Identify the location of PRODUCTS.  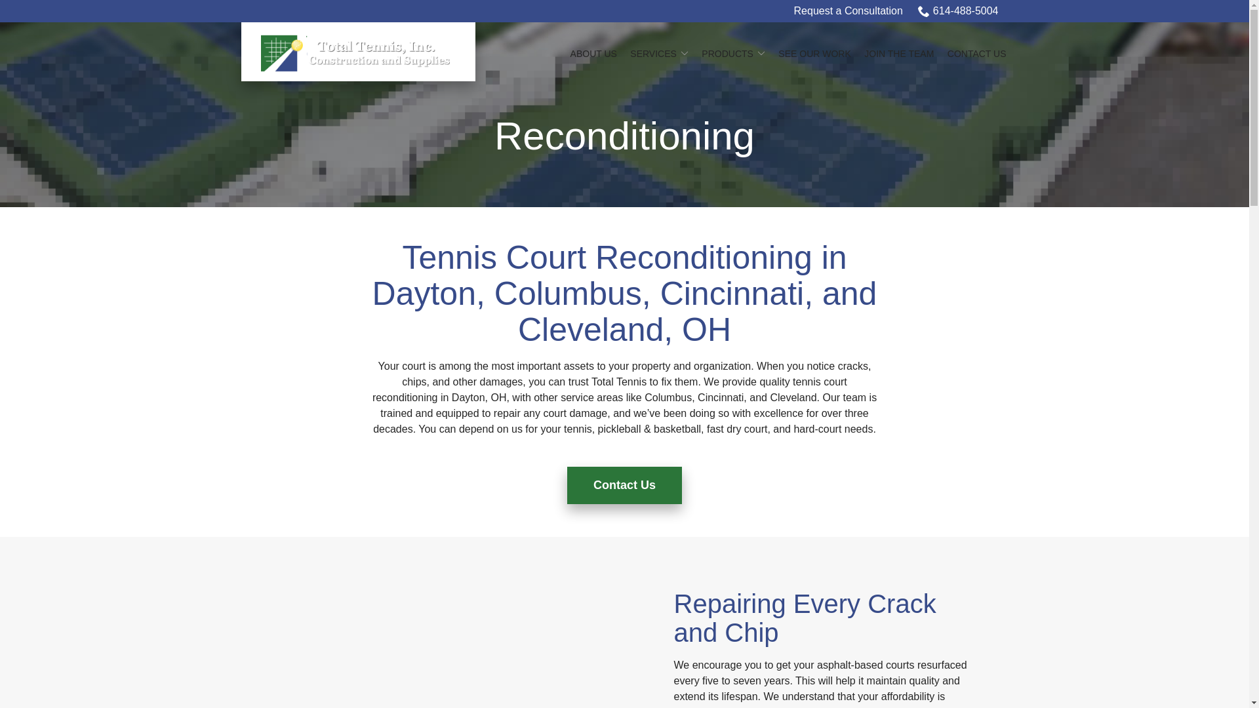
(733, 54).